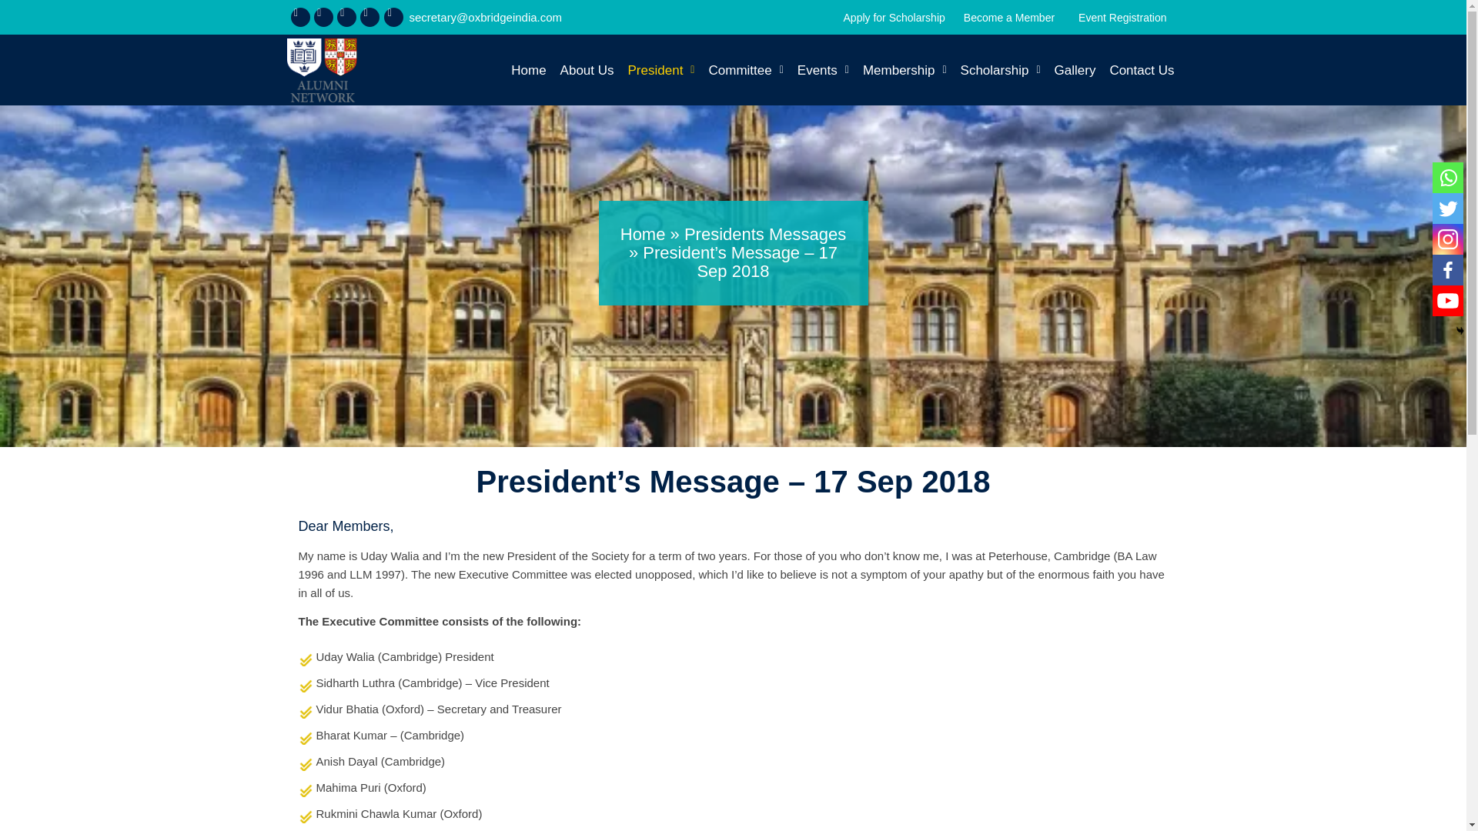 The width and height of the screenshot is (1478, 831). I want to click on Membership, so click(905, 71).